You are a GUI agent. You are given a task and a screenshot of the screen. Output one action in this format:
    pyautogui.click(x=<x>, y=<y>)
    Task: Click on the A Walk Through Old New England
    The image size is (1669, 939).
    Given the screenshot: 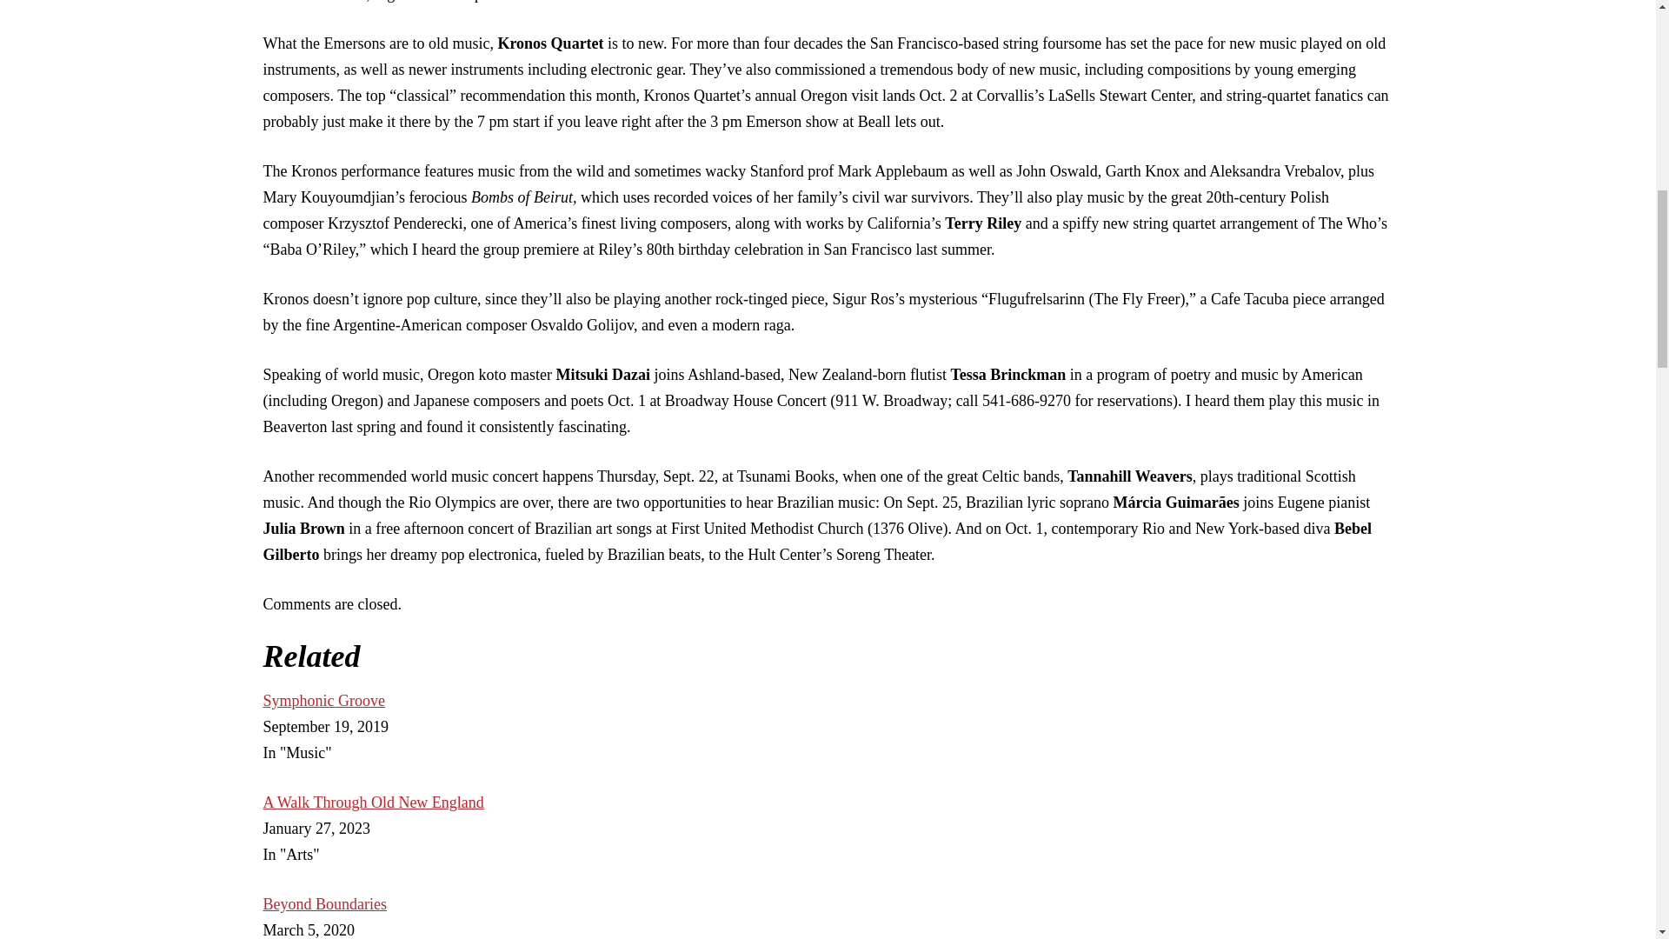 What is the action you would take?
    pyautogui.click(x=372, y=802)
    